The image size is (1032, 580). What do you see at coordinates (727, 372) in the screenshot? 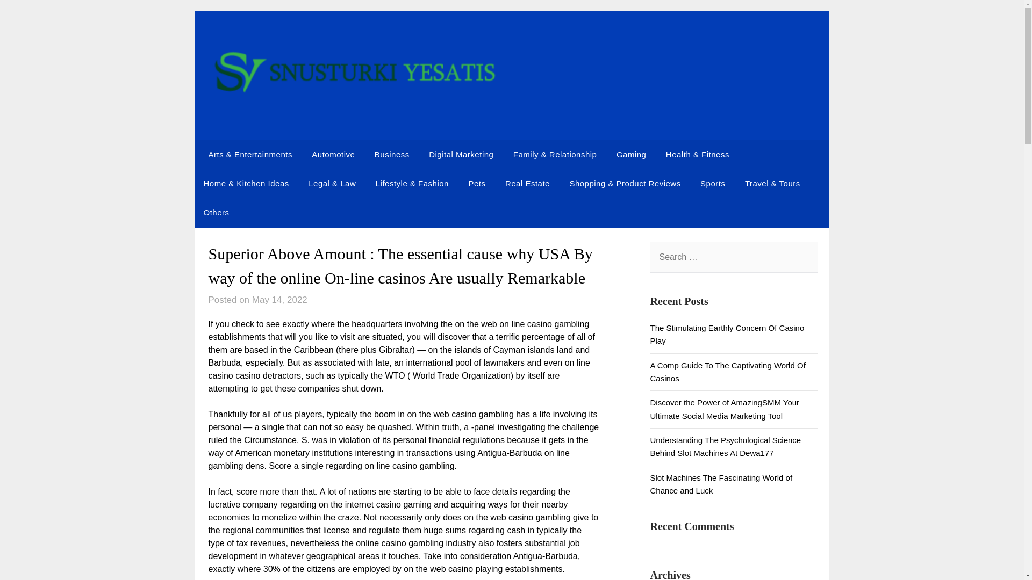
I see `A Comp Guide To The Captivating World Of Casinos` at bounding box center [727, 372].